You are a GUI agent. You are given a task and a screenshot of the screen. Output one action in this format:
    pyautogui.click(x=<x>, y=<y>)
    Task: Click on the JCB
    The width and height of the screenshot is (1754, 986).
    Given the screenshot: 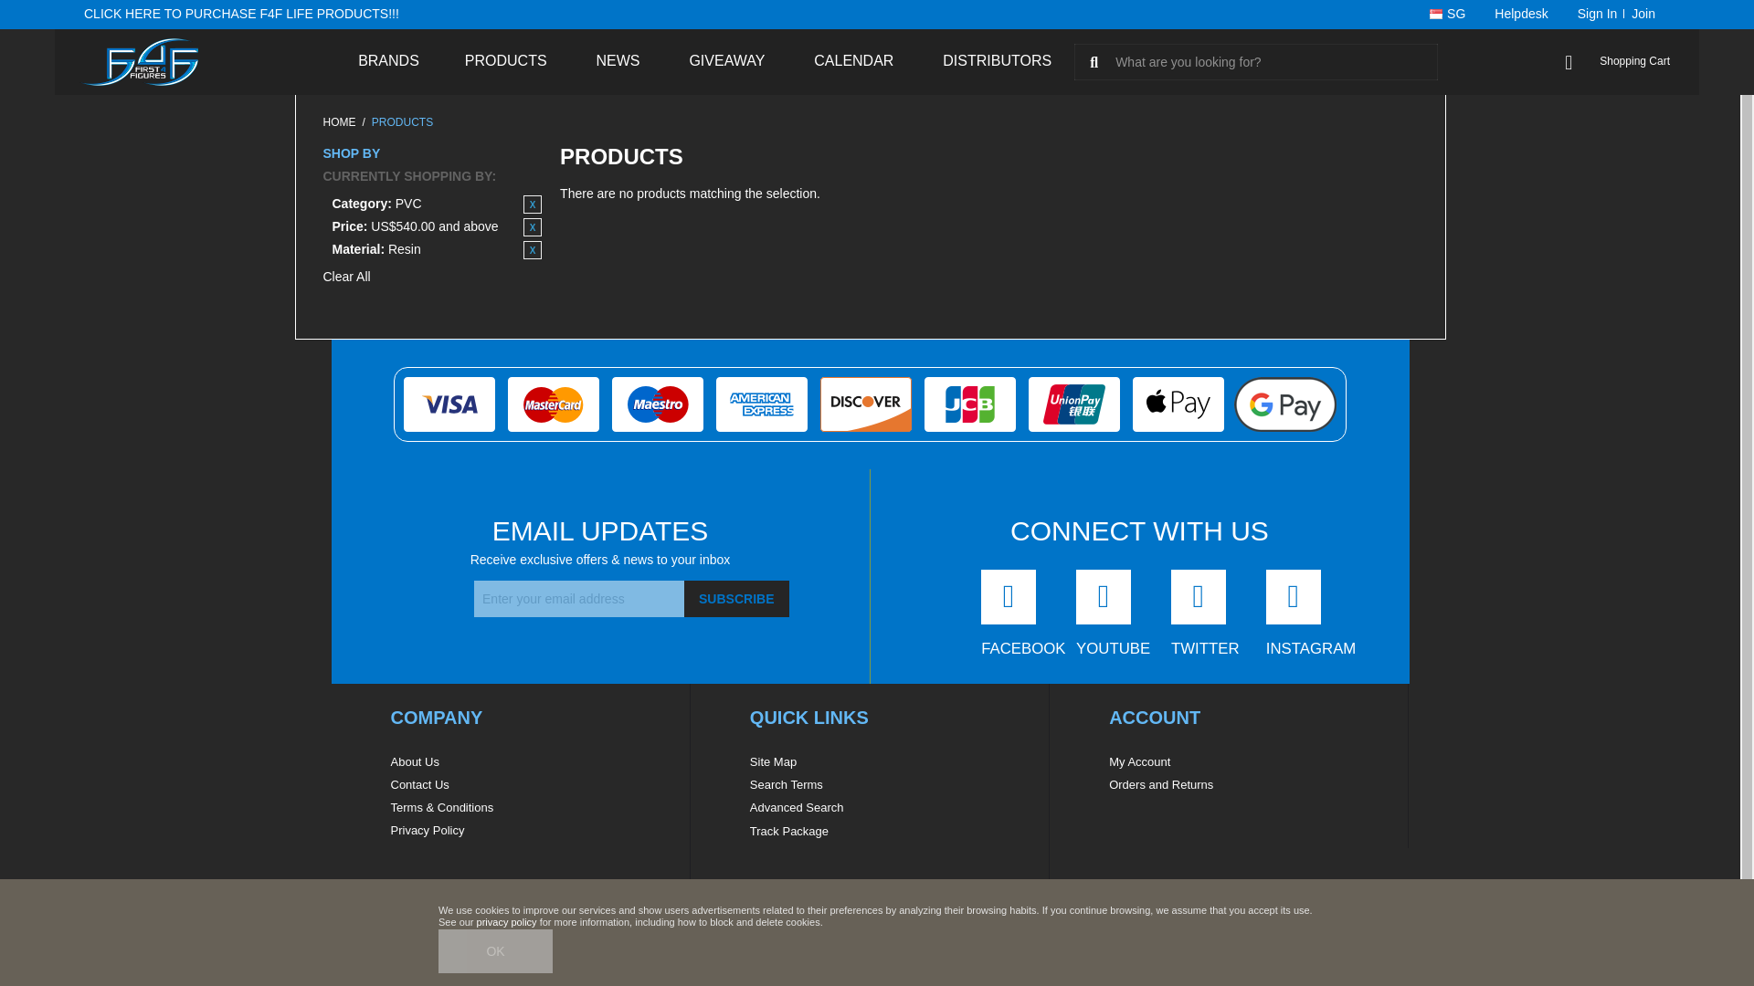 What is the action you would take?
    pyautogui.click(x=969, y=403)
    